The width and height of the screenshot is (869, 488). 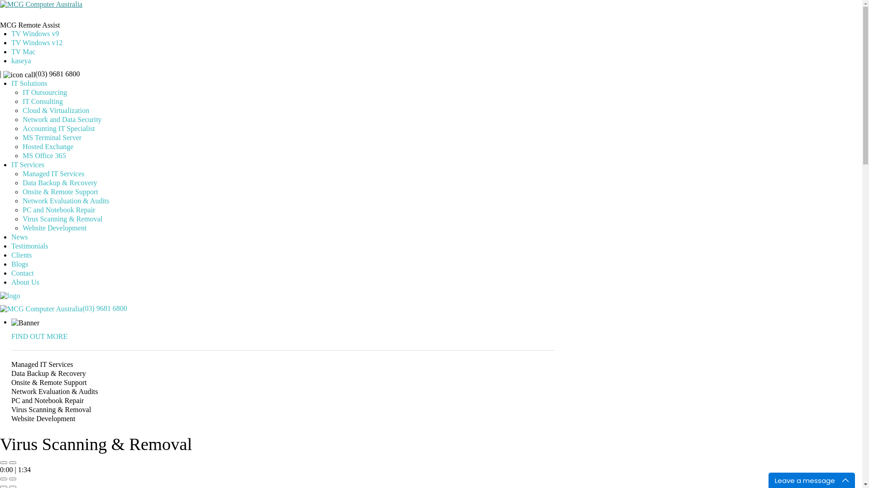 What do you see at coordinates (43, 101) in the screenshot?
I see `IT Consulting` at bounding box center [43, 101].